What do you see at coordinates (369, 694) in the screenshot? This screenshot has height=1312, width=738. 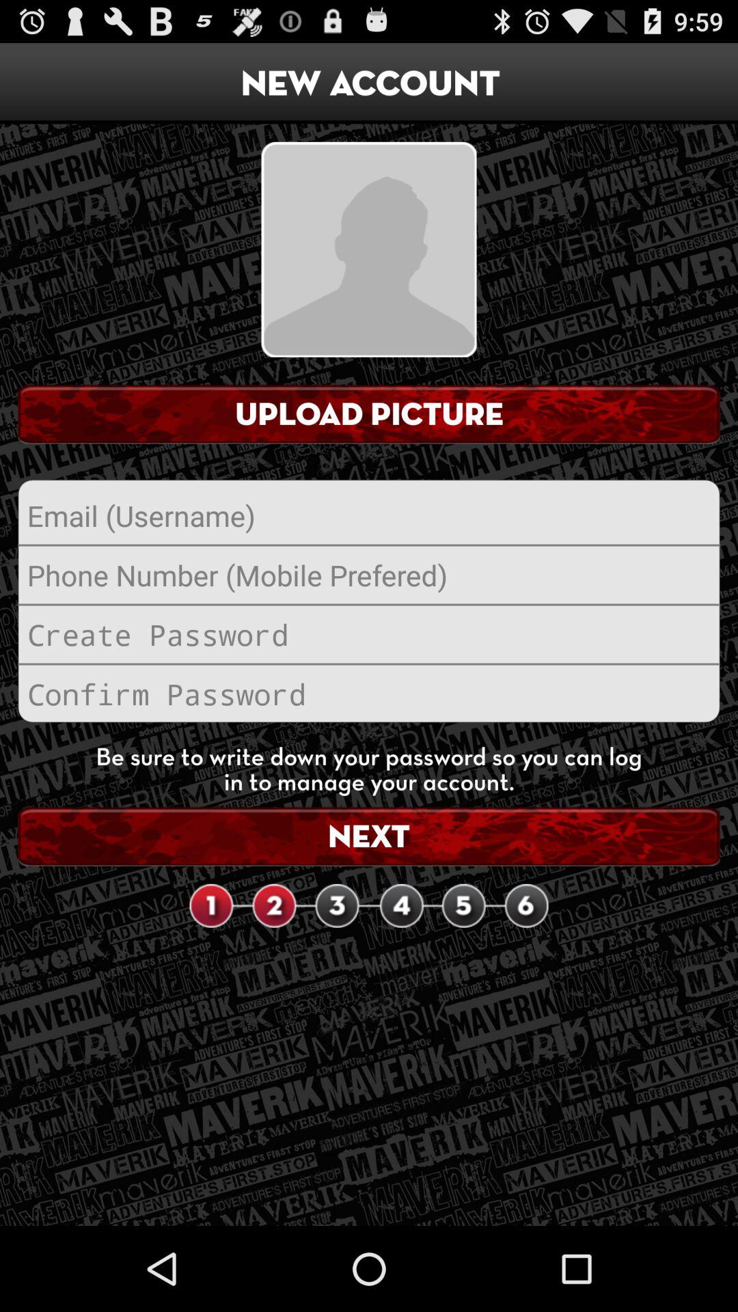 I see `password` at bounding box center [369, 694].